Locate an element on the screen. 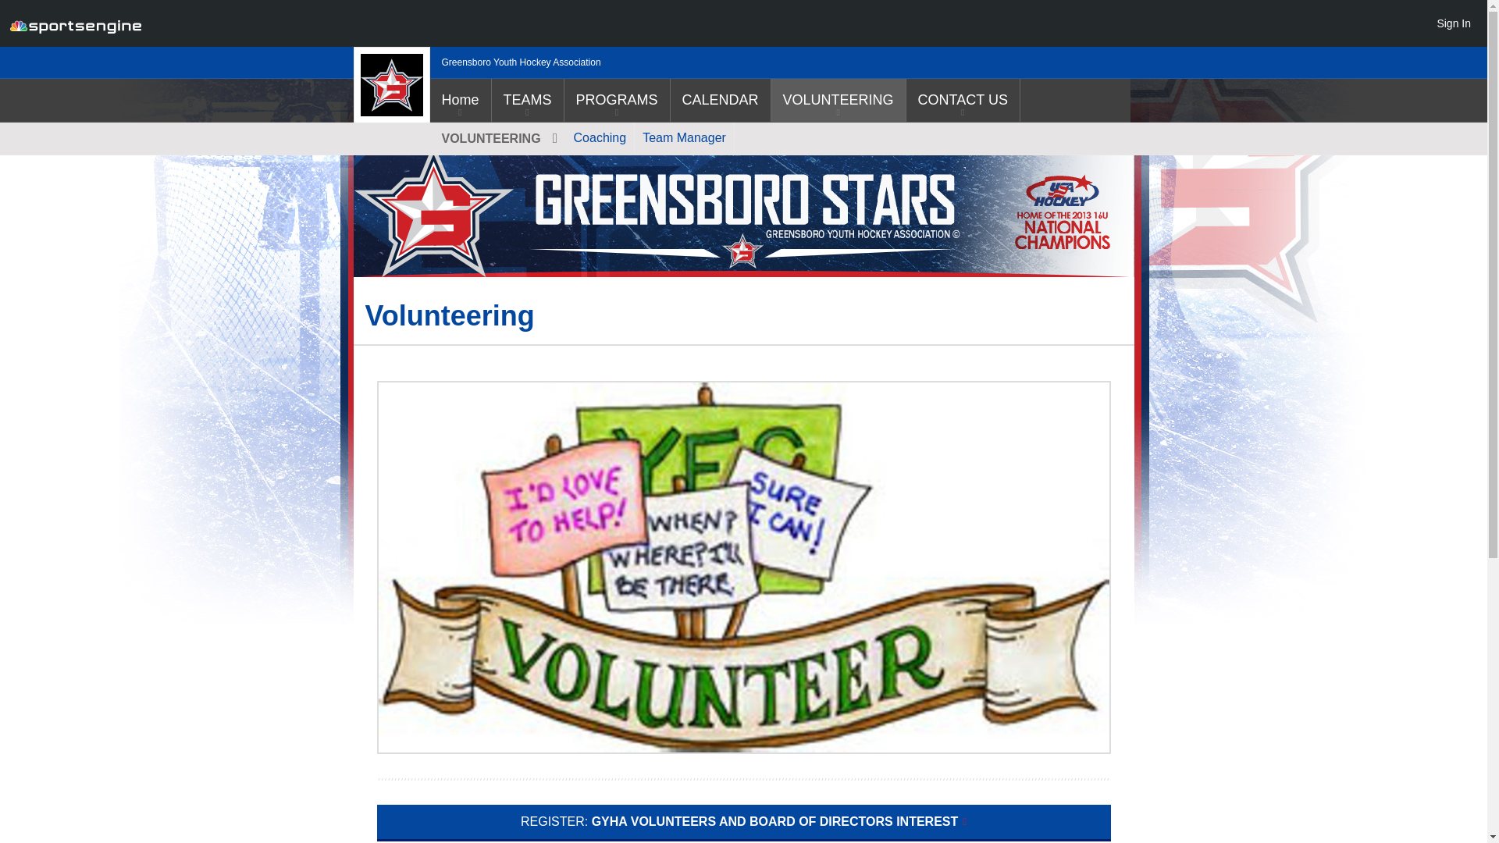 The height and width of the screenshot is (843, 1499). VOLUNTEERING is located at coordinates (839, 100).